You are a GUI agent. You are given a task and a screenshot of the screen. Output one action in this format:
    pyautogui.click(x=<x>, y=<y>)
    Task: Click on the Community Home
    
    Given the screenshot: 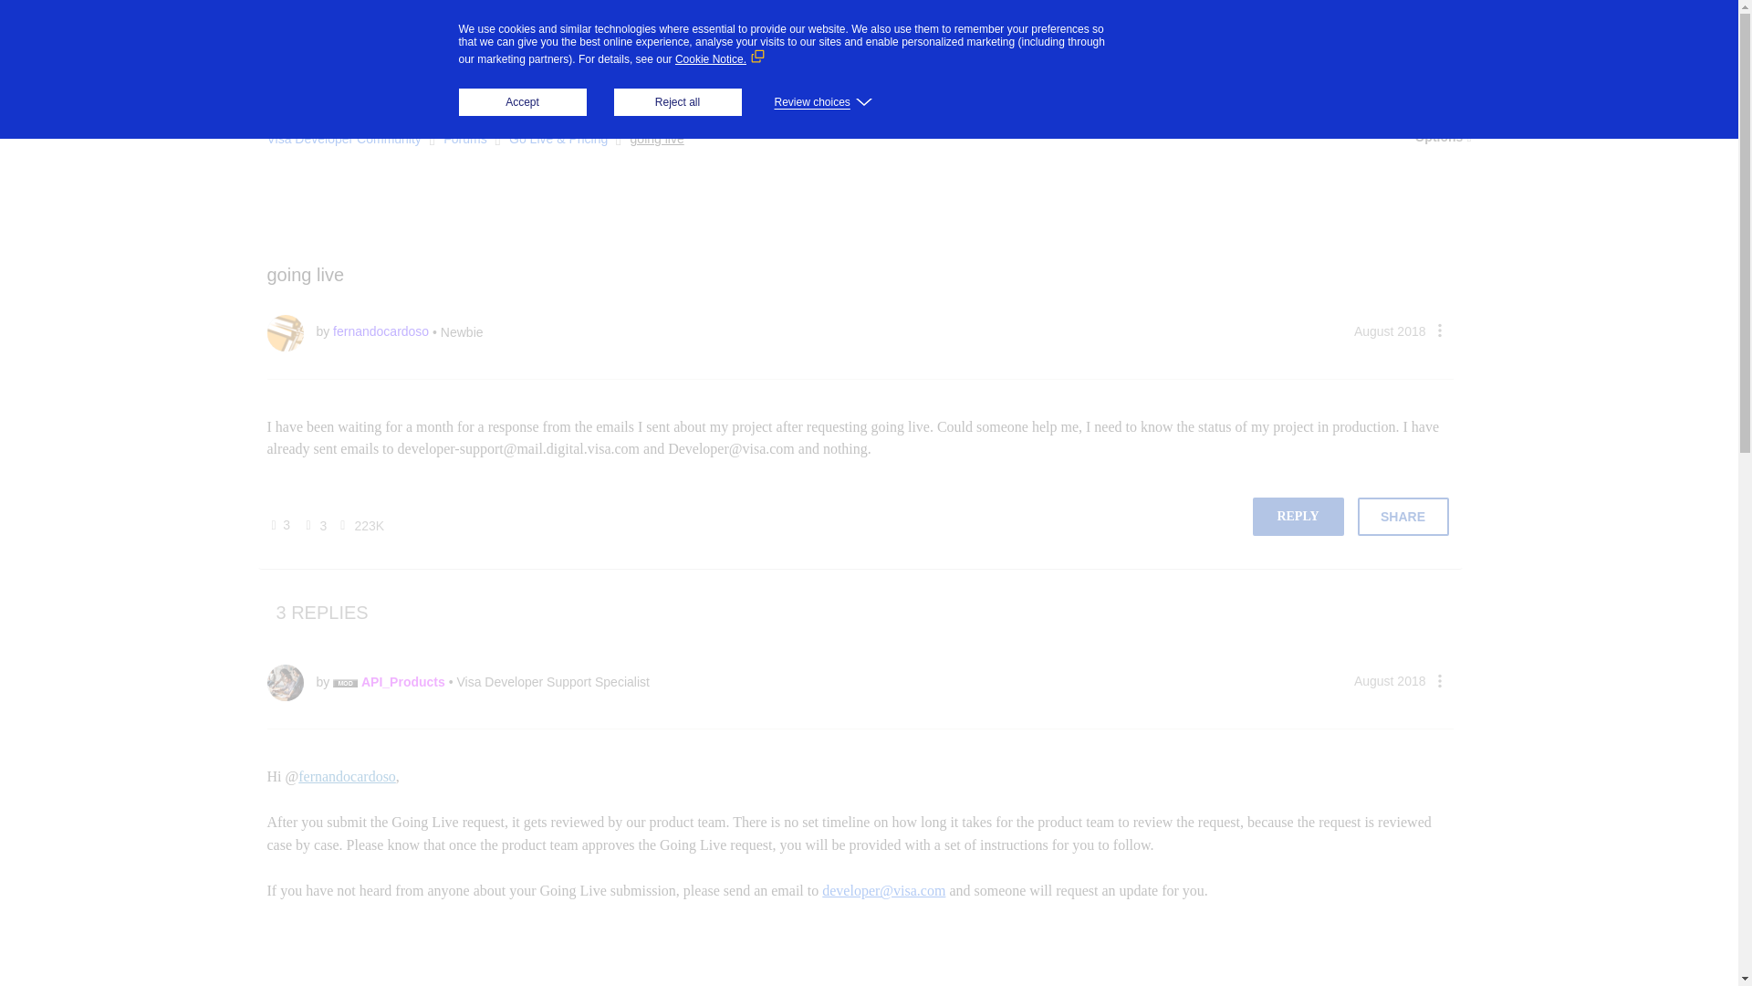 What is the action you would take?
    pyautogui.click(x=323, y=81)
    